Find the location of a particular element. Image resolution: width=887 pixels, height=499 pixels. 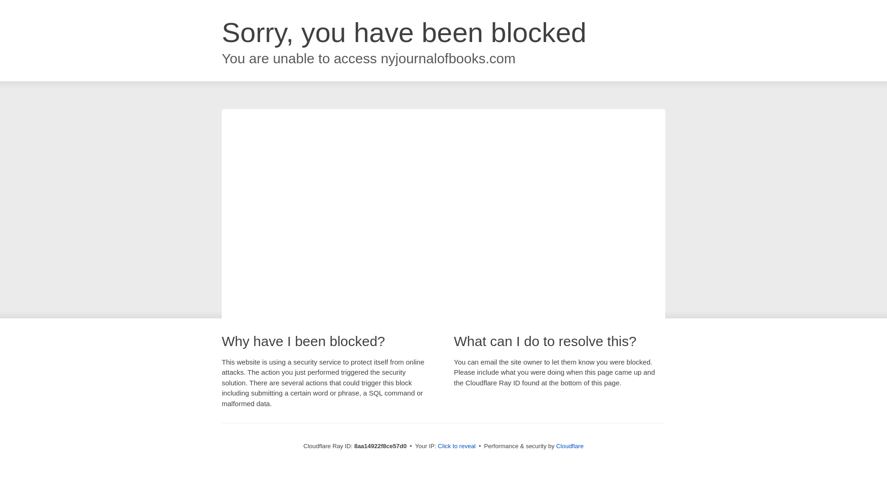

Cloudflare is located at coordinates (570, 446).